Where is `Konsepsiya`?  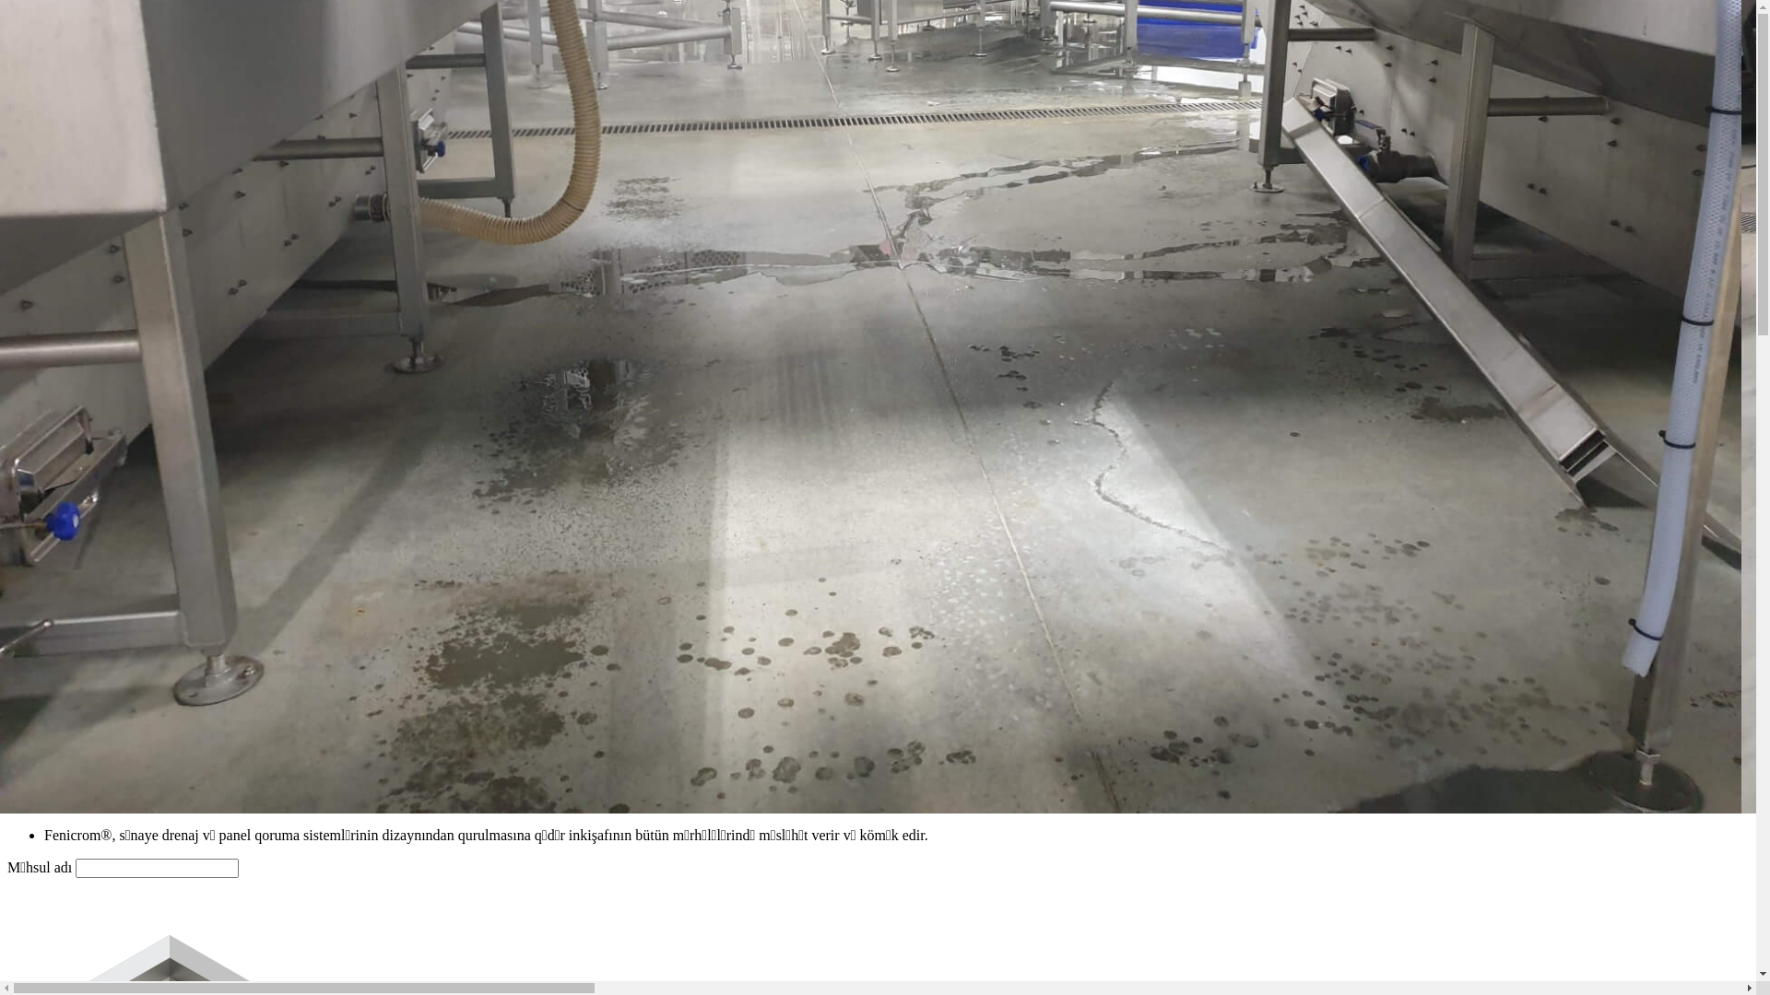
Konsepsiya is located at coordinates (78, 149).